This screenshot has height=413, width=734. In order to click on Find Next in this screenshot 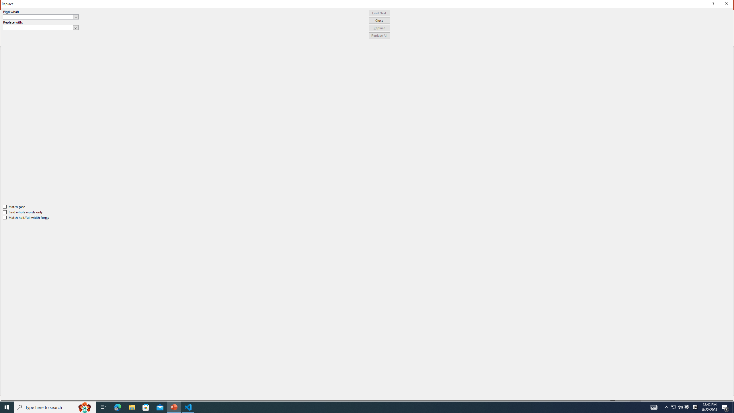, I will do `click(379, 13)`.